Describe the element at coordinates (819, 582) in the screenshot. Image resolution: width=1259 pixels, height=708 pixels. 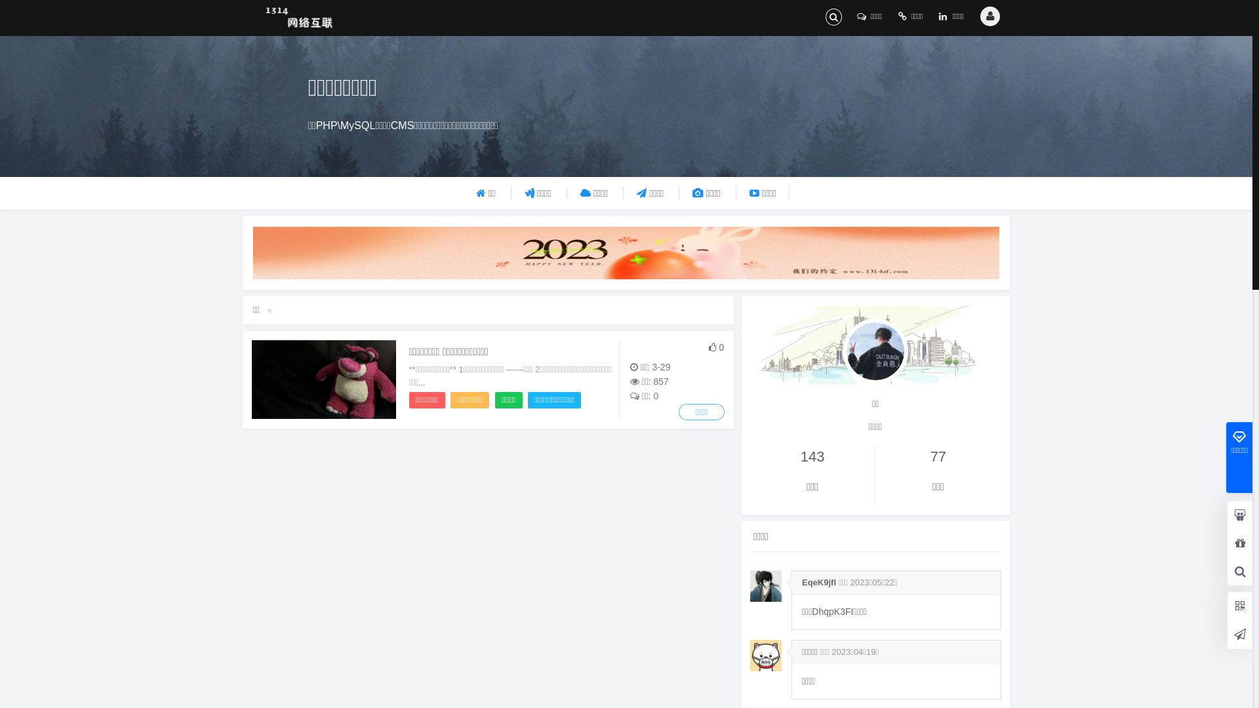
I see `EqeK9jfI` at that location.